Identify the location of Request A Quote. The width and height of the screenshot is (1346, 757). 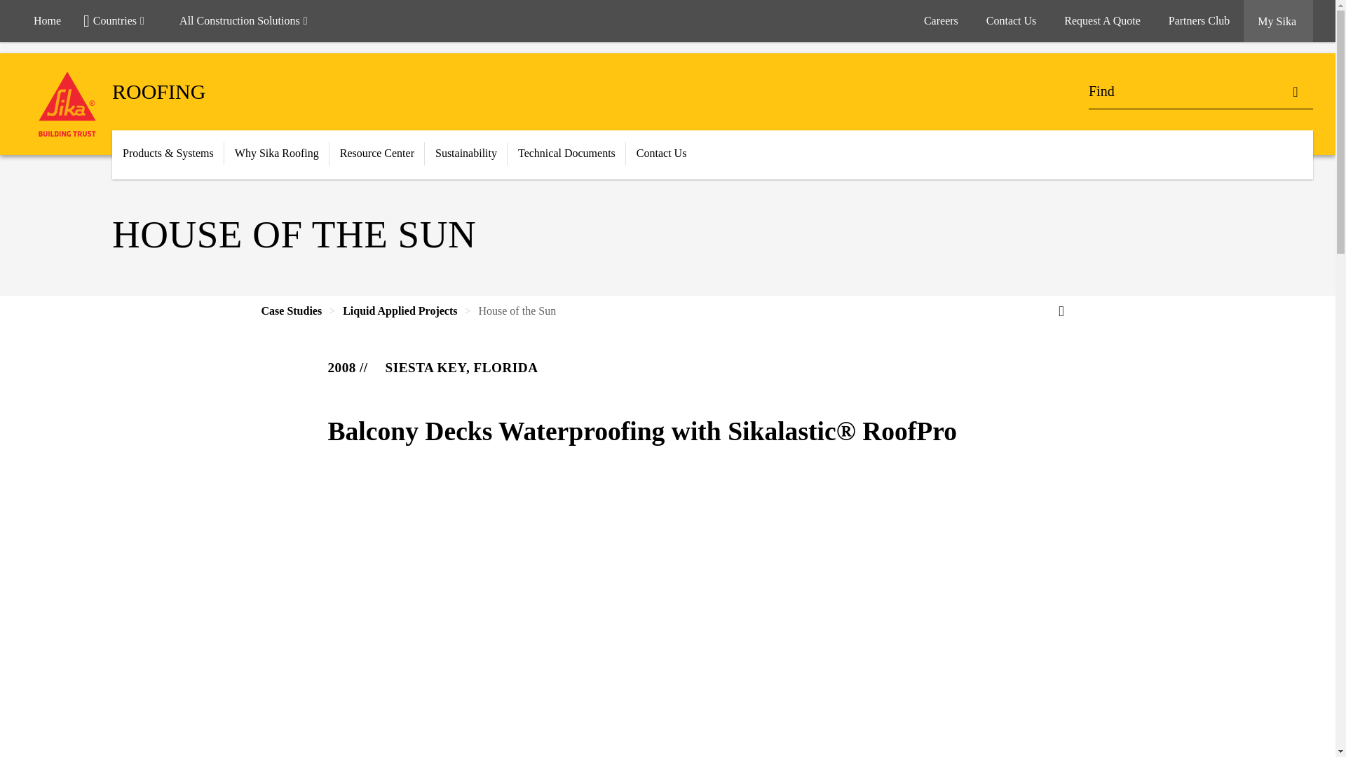
(1101, 21).